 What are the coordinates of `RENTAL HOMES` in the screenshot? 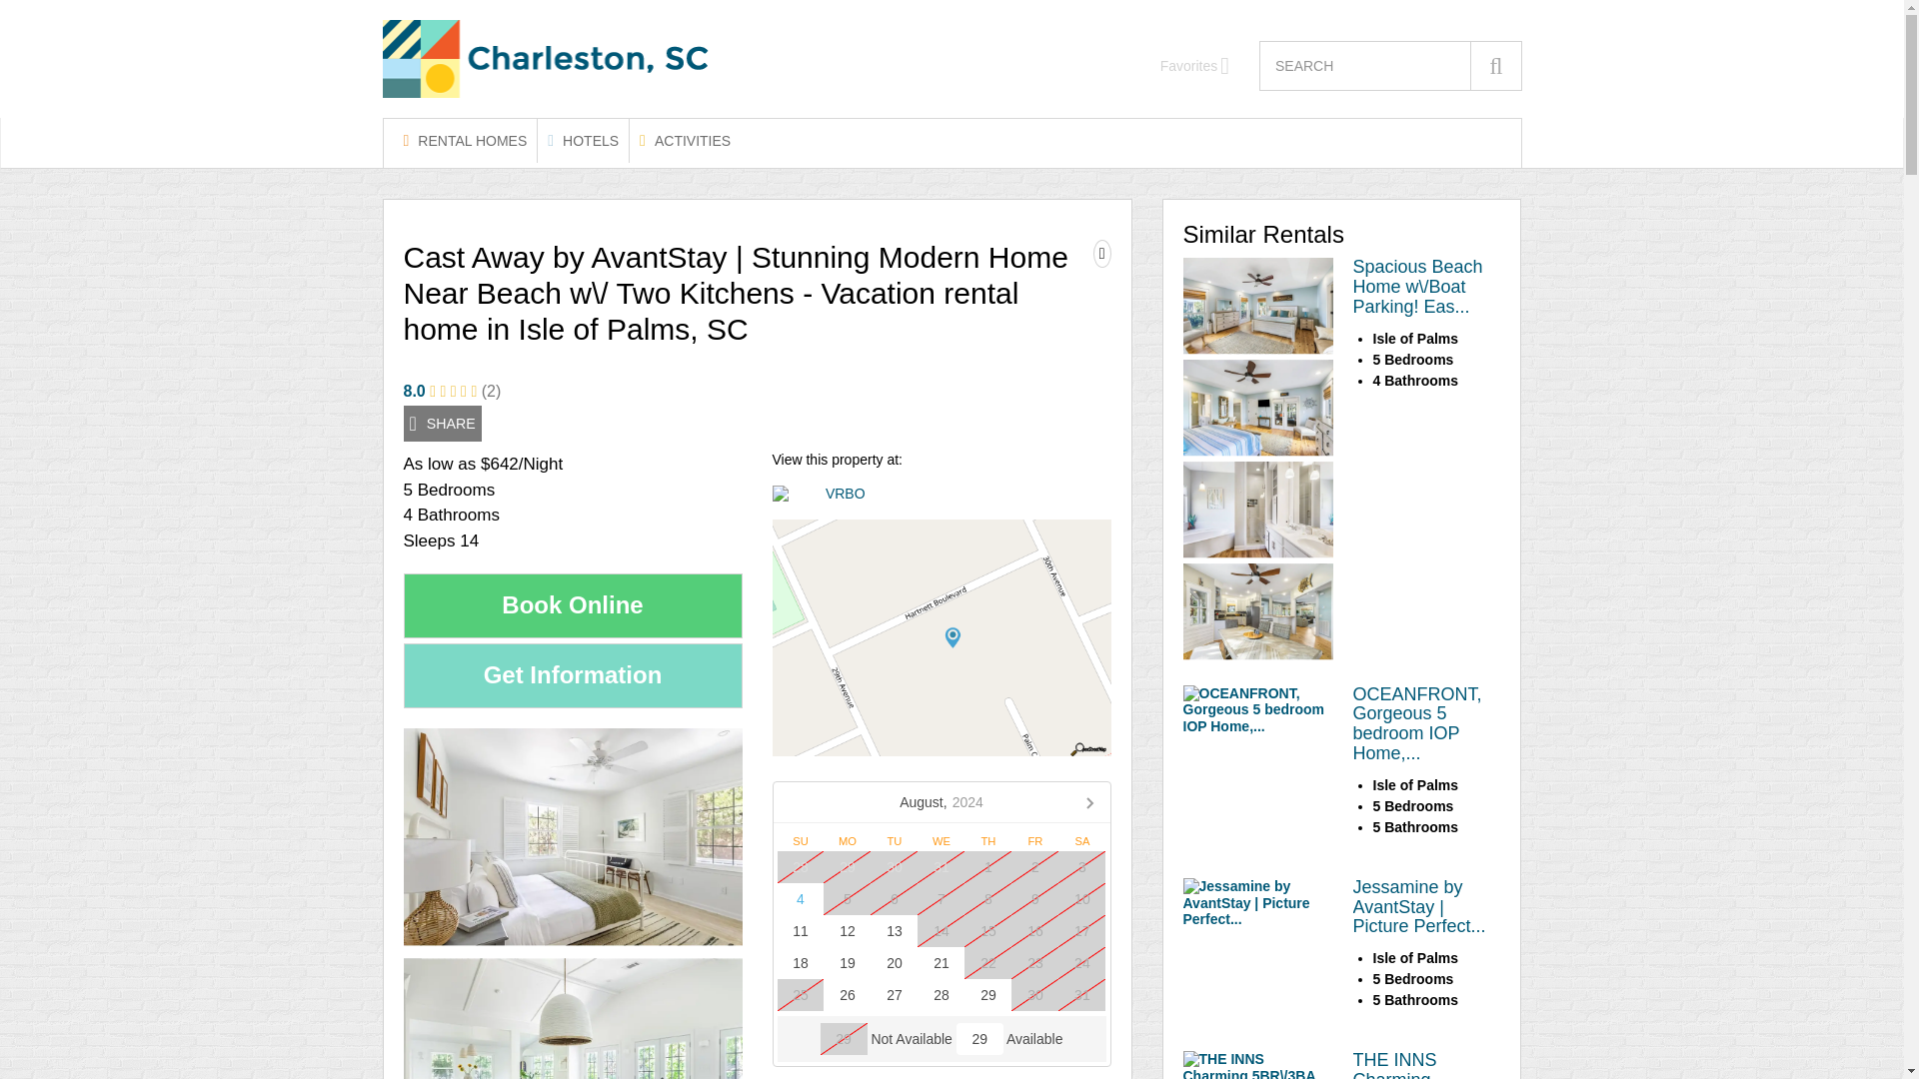 It's located at (465, 140).